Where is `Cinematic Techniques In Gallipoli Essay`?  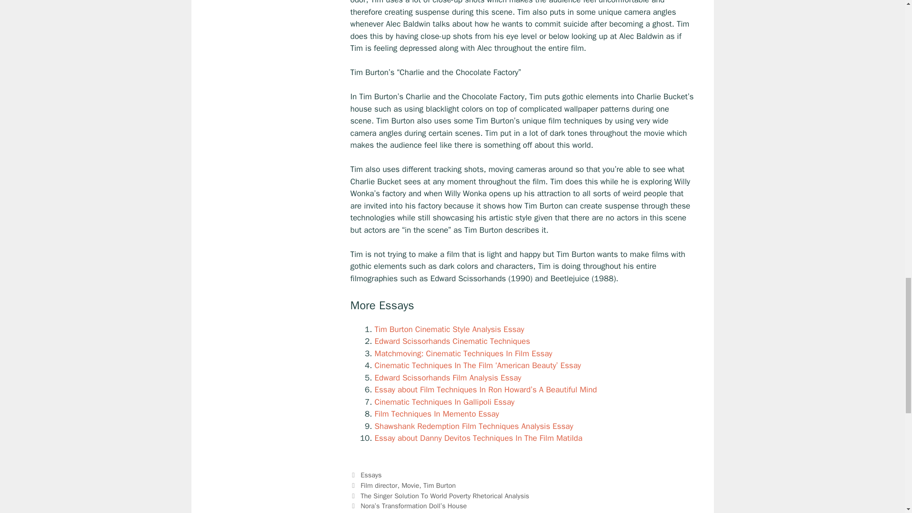 Cinematic Techniques In Gallipoli Essay is located at coordinates (444, 402).